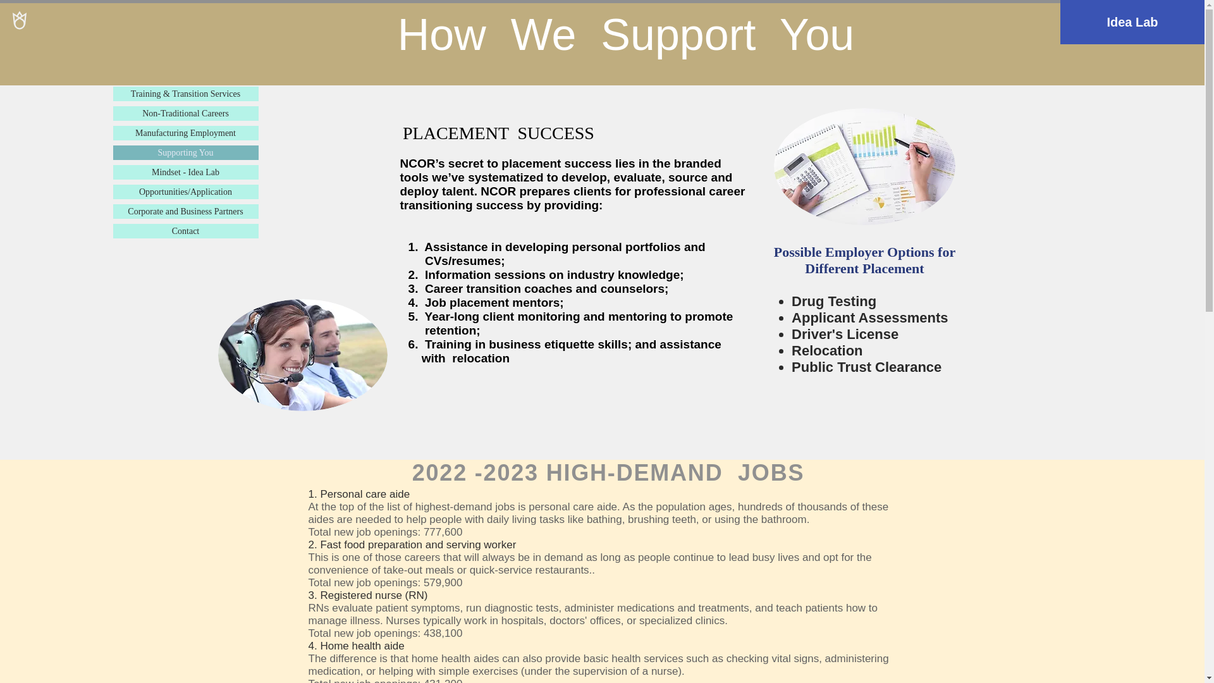  I want to click on Non-Traditional Careers, so click(185, 114).